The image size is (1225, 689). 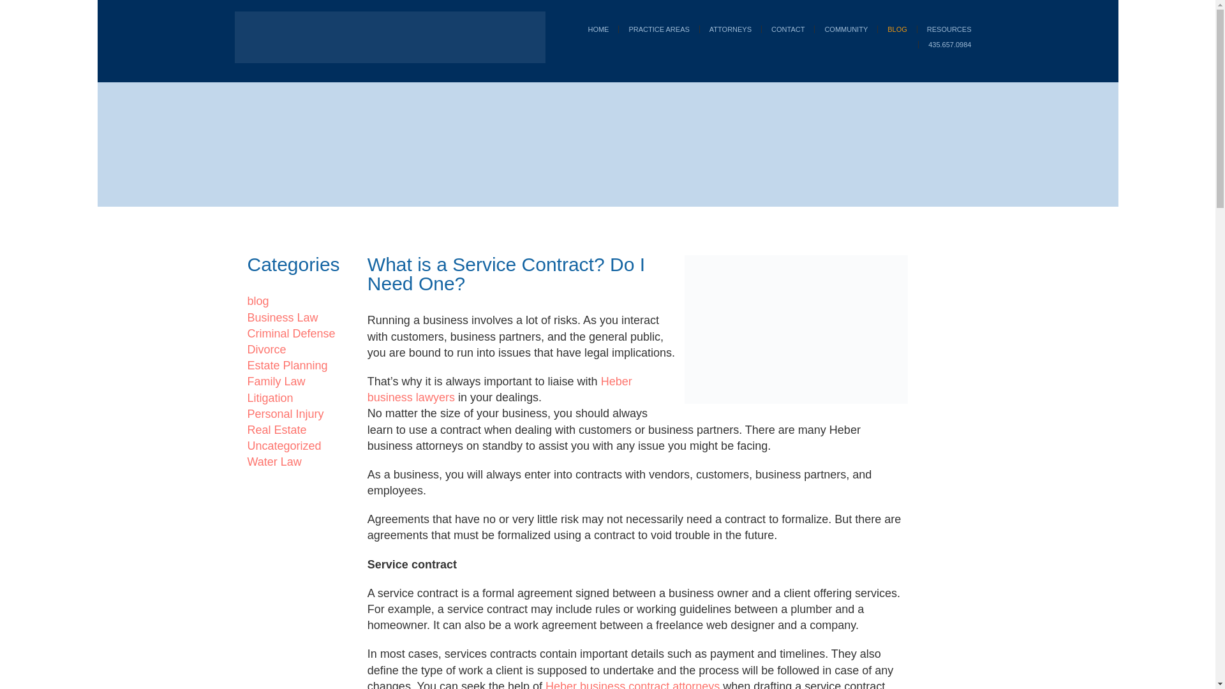 I want to click on Heber business lawyers, so click(x=500, y=389).